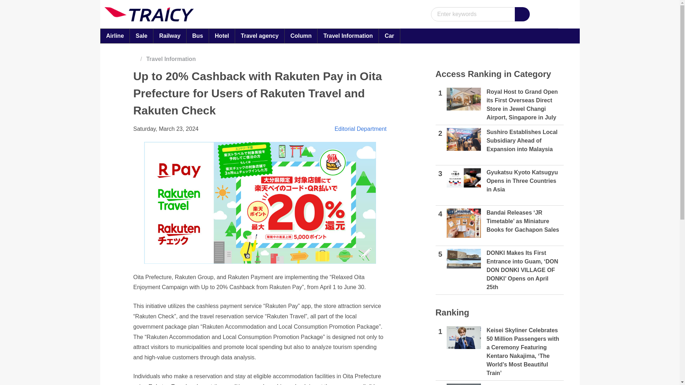  What do you see at coordinates (260, 36) in the screenshot?
I see `Travel agency` at bounding box center [260, 36].